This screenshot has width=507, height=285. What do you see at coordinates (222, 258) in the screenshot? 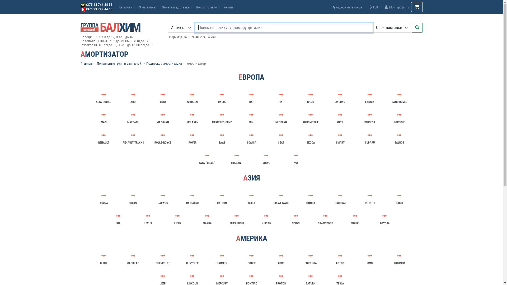
I see `DAIMLER` at bounding box center [222, 258].